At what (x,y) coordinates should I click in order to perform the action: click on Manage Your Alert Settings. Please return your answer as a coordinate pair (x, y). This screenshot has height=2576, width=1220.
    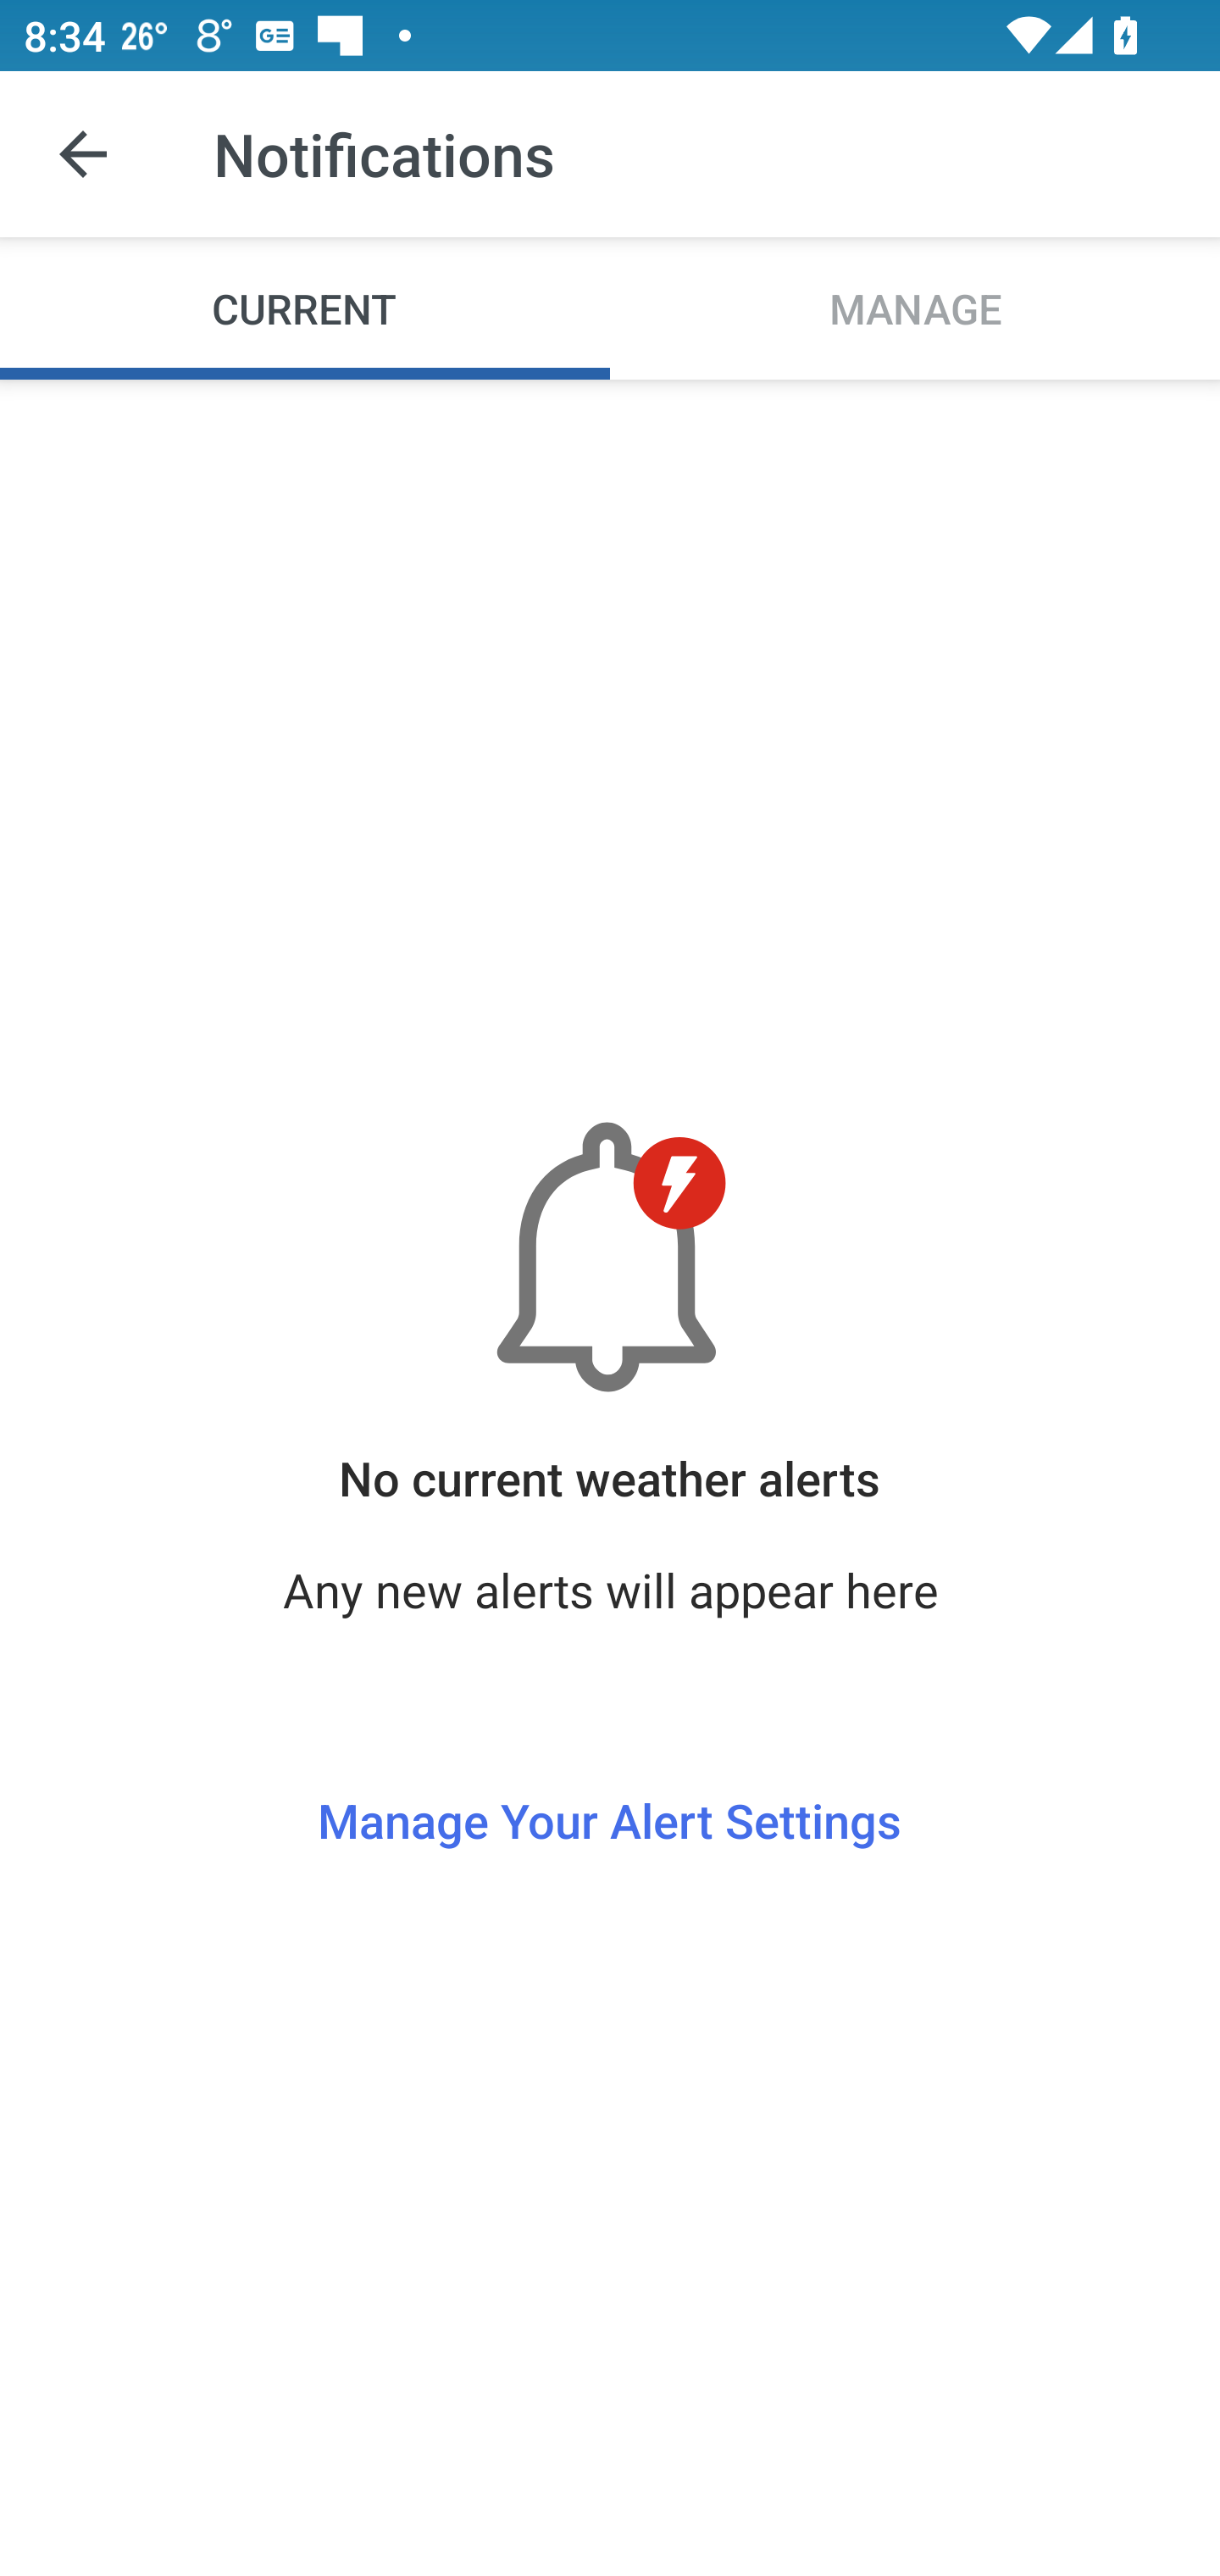
    Looking at the image, I should click on (609, 1760).